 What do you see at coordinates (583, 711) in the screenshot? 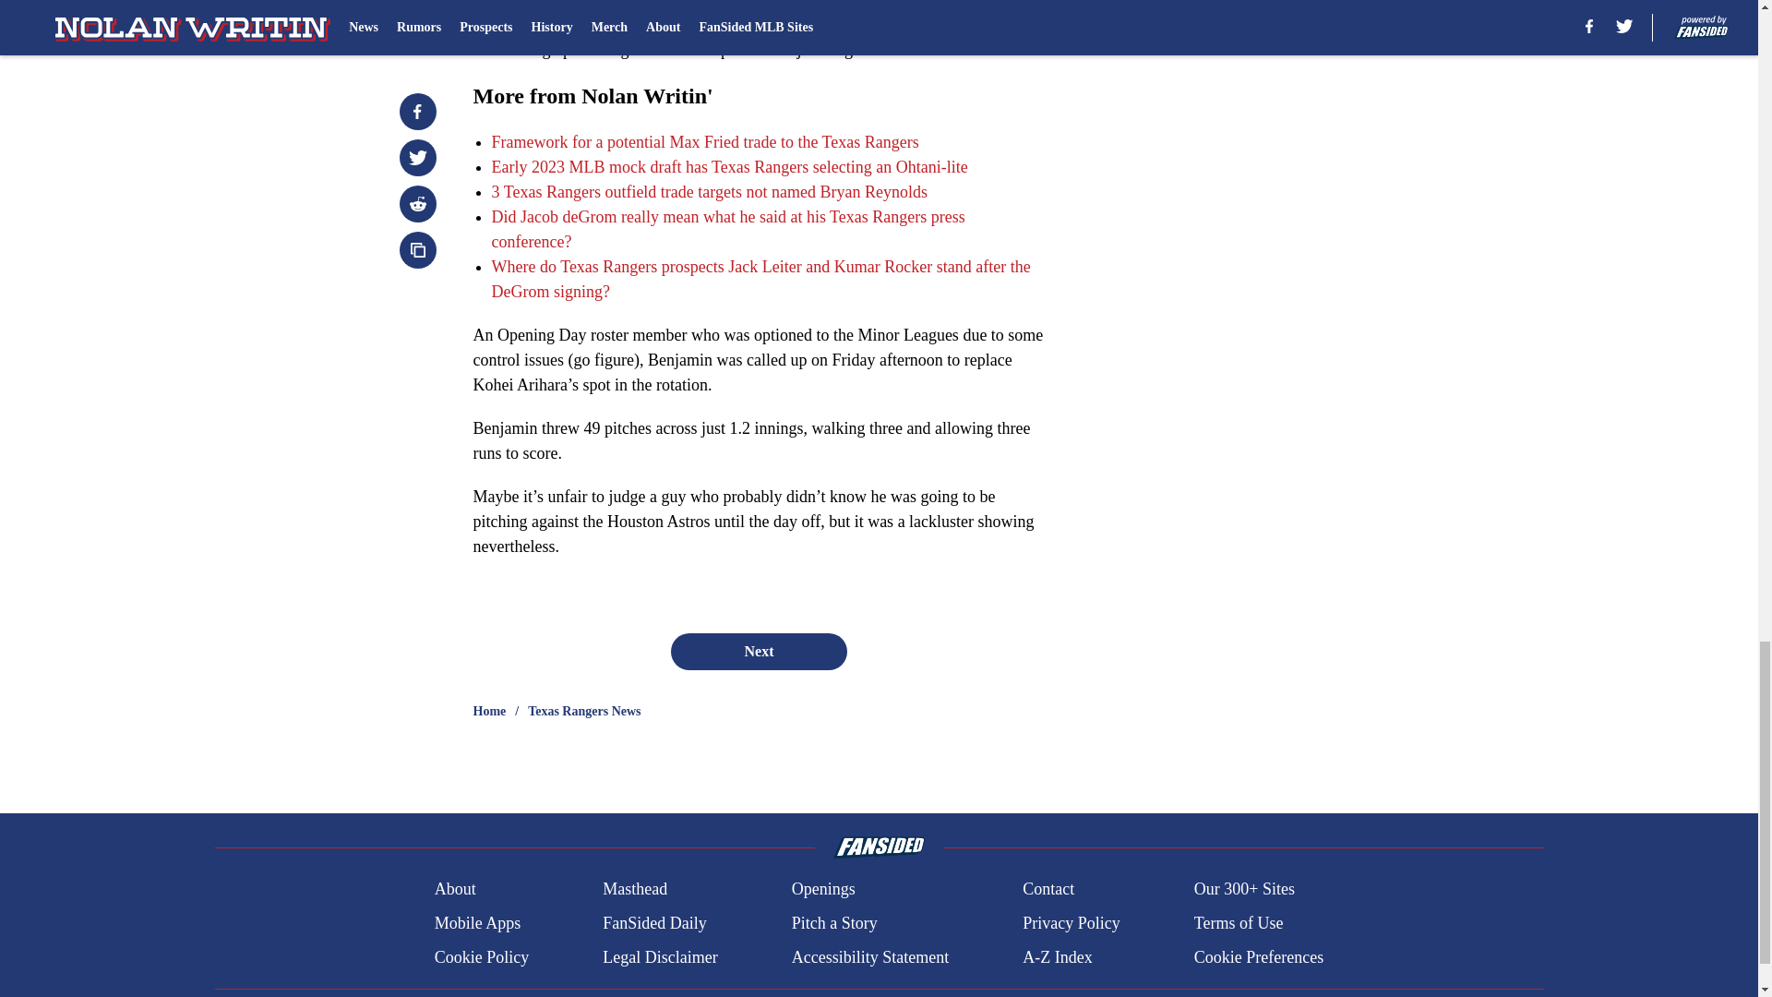
I see `Texas Rangers News` at bounding box center [583, 711].